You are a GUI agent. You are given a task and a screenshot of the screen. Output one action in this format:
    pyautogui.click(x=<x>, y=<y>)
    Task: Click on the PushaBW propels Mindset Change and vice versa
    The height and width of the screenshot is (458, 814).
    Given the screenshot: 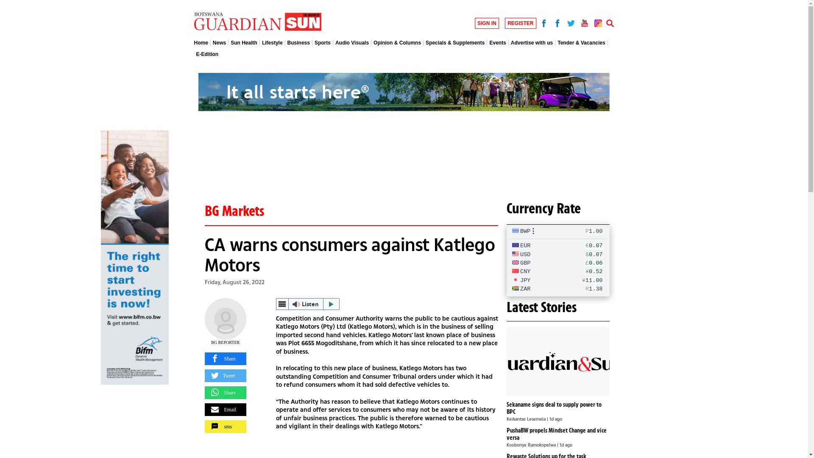 What is the action you would take?
    pyautogui.click(x=557, y=434)
    